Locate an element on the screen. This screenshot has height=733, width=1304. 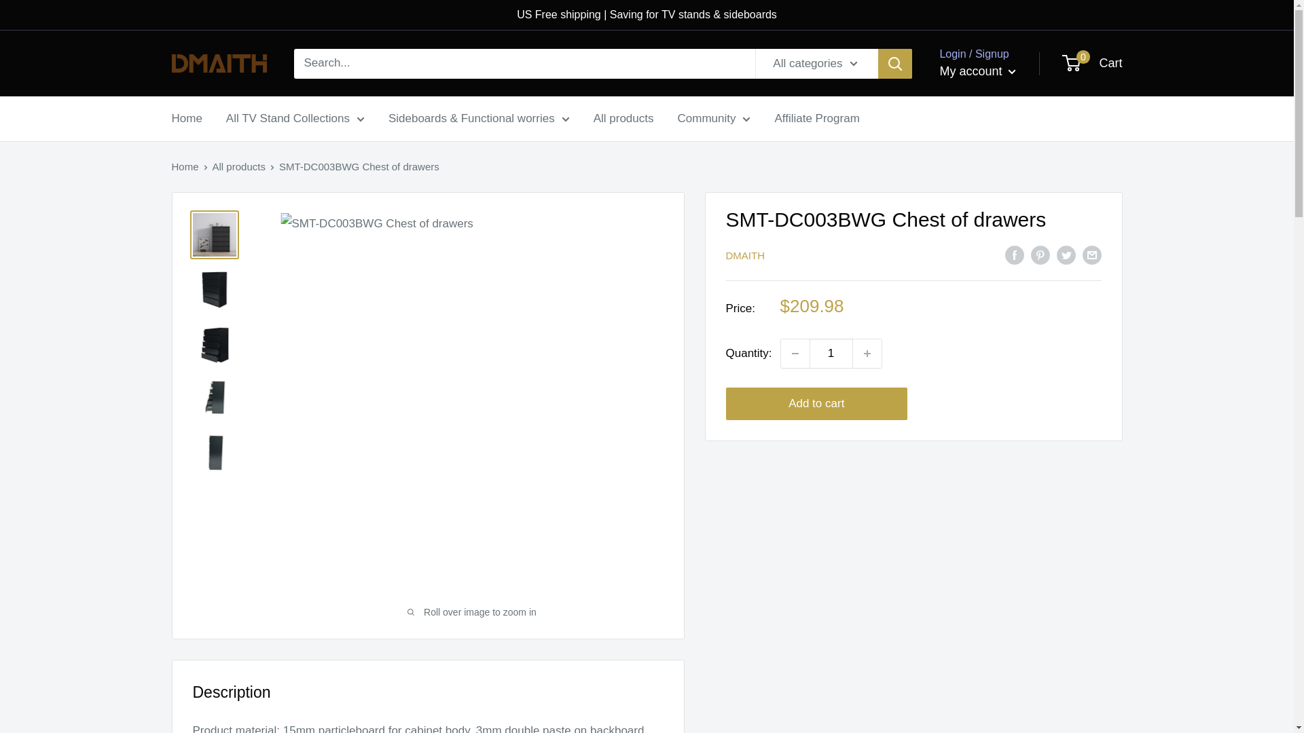
Decrease quantity by 1 is located at coordinates (795, 354).